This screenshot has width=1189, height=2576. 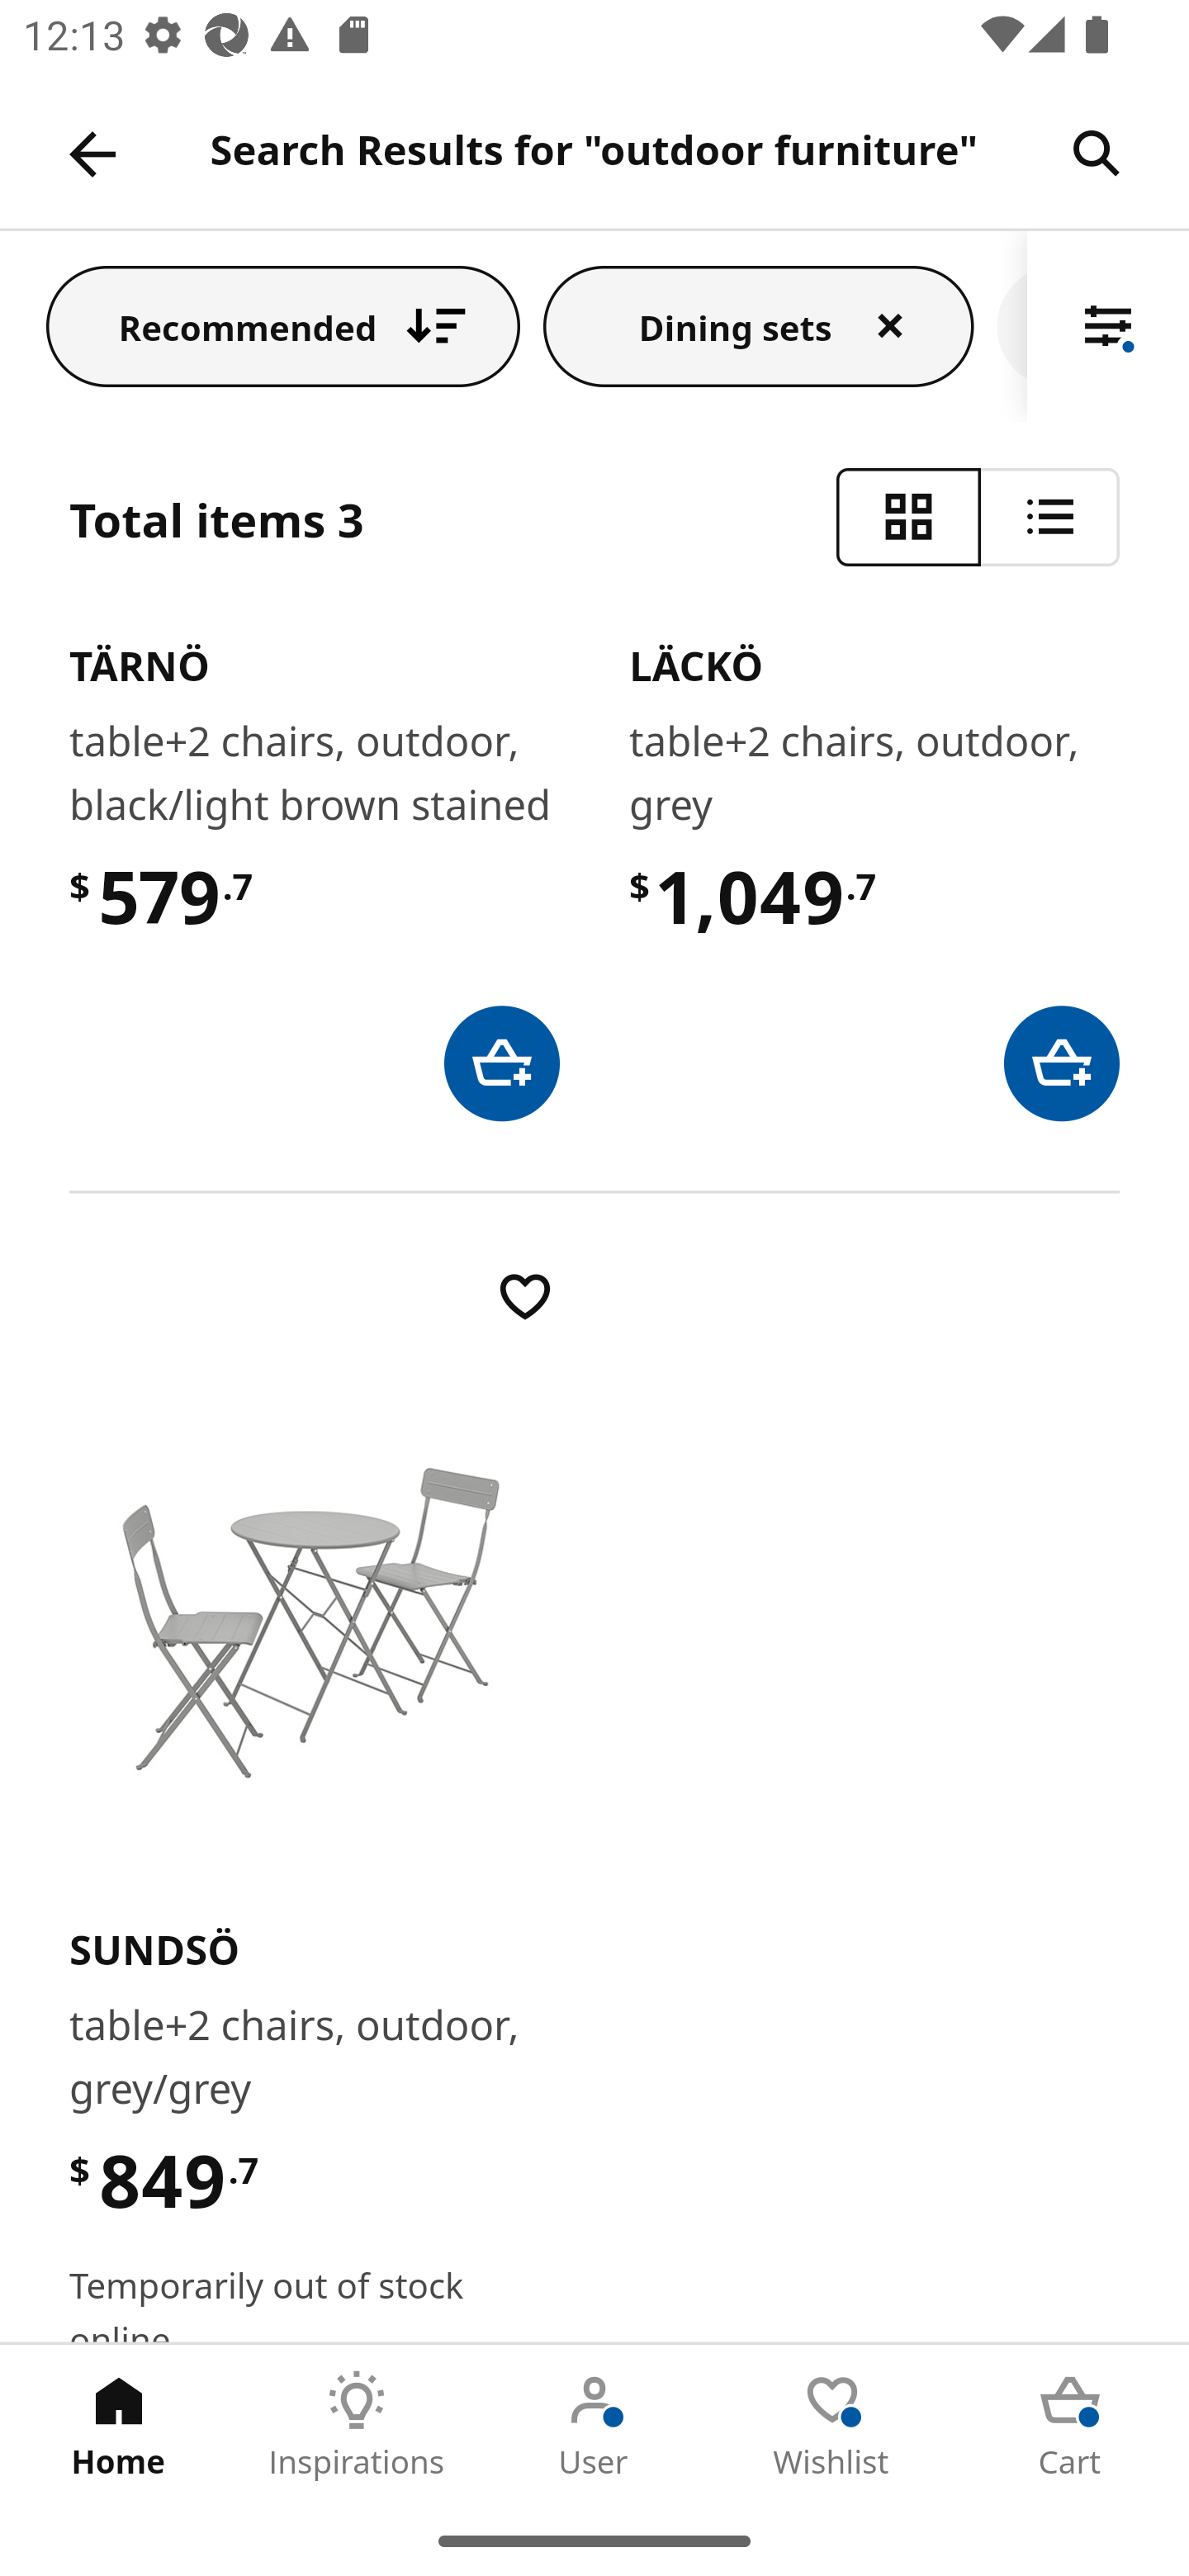 What do you see at coordinates (594, 2425) in the screenshot?
I see `User
Tab 3 of 5` at bounding box center [594, 2425].